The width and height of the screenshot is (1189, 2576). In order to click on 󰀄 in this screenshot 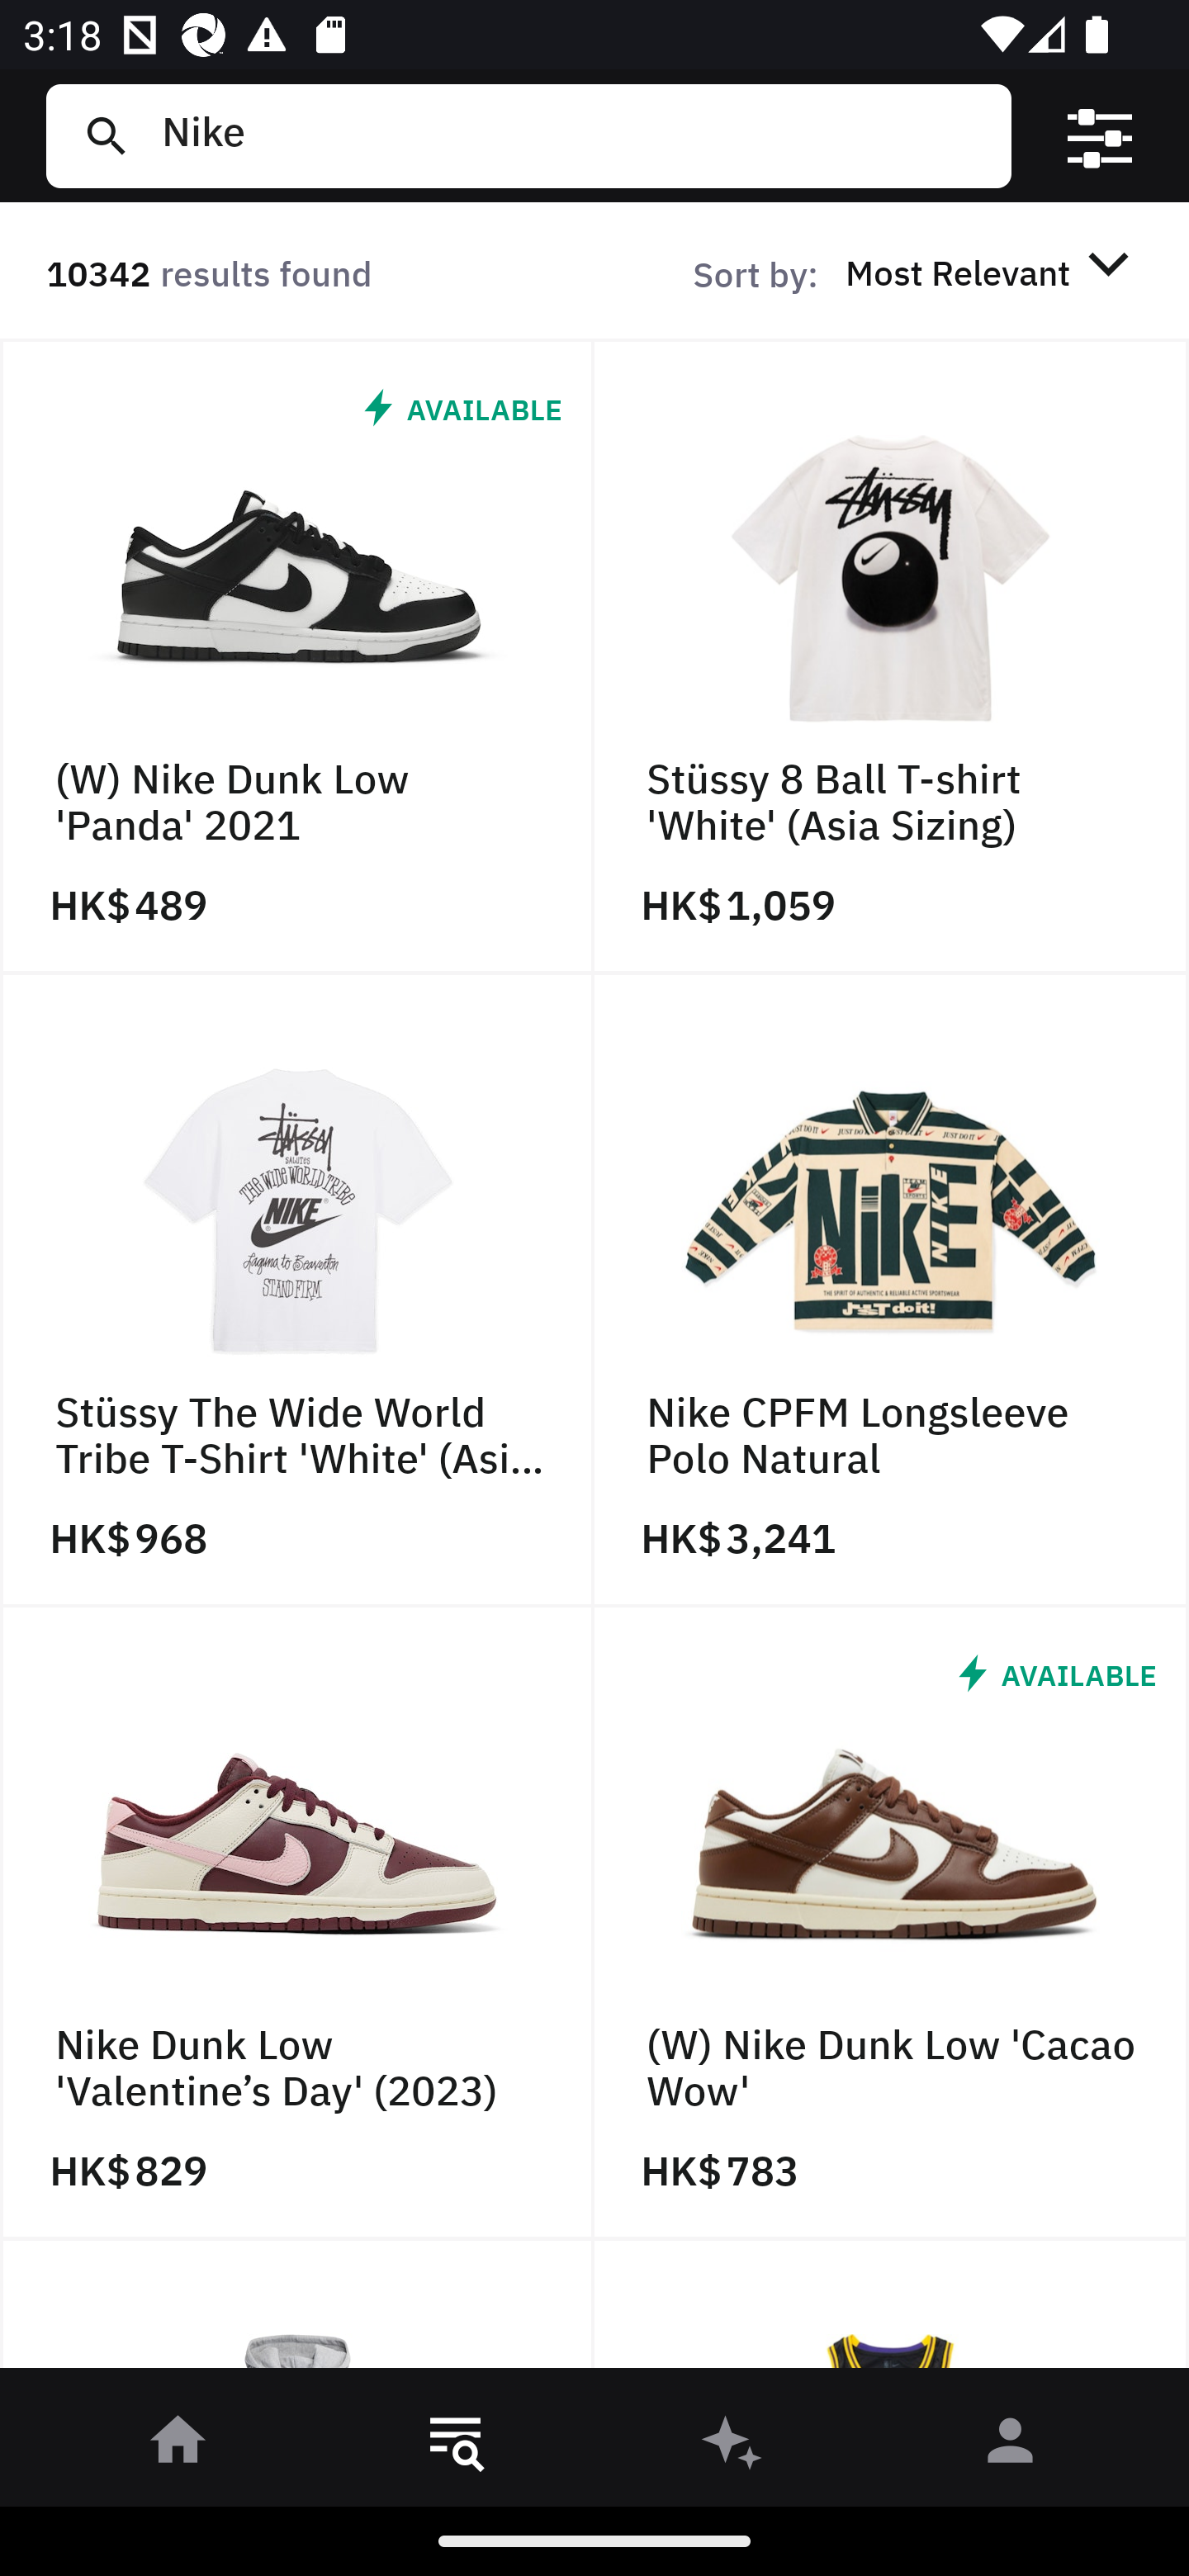, I will do `click(1011, 2446)`.